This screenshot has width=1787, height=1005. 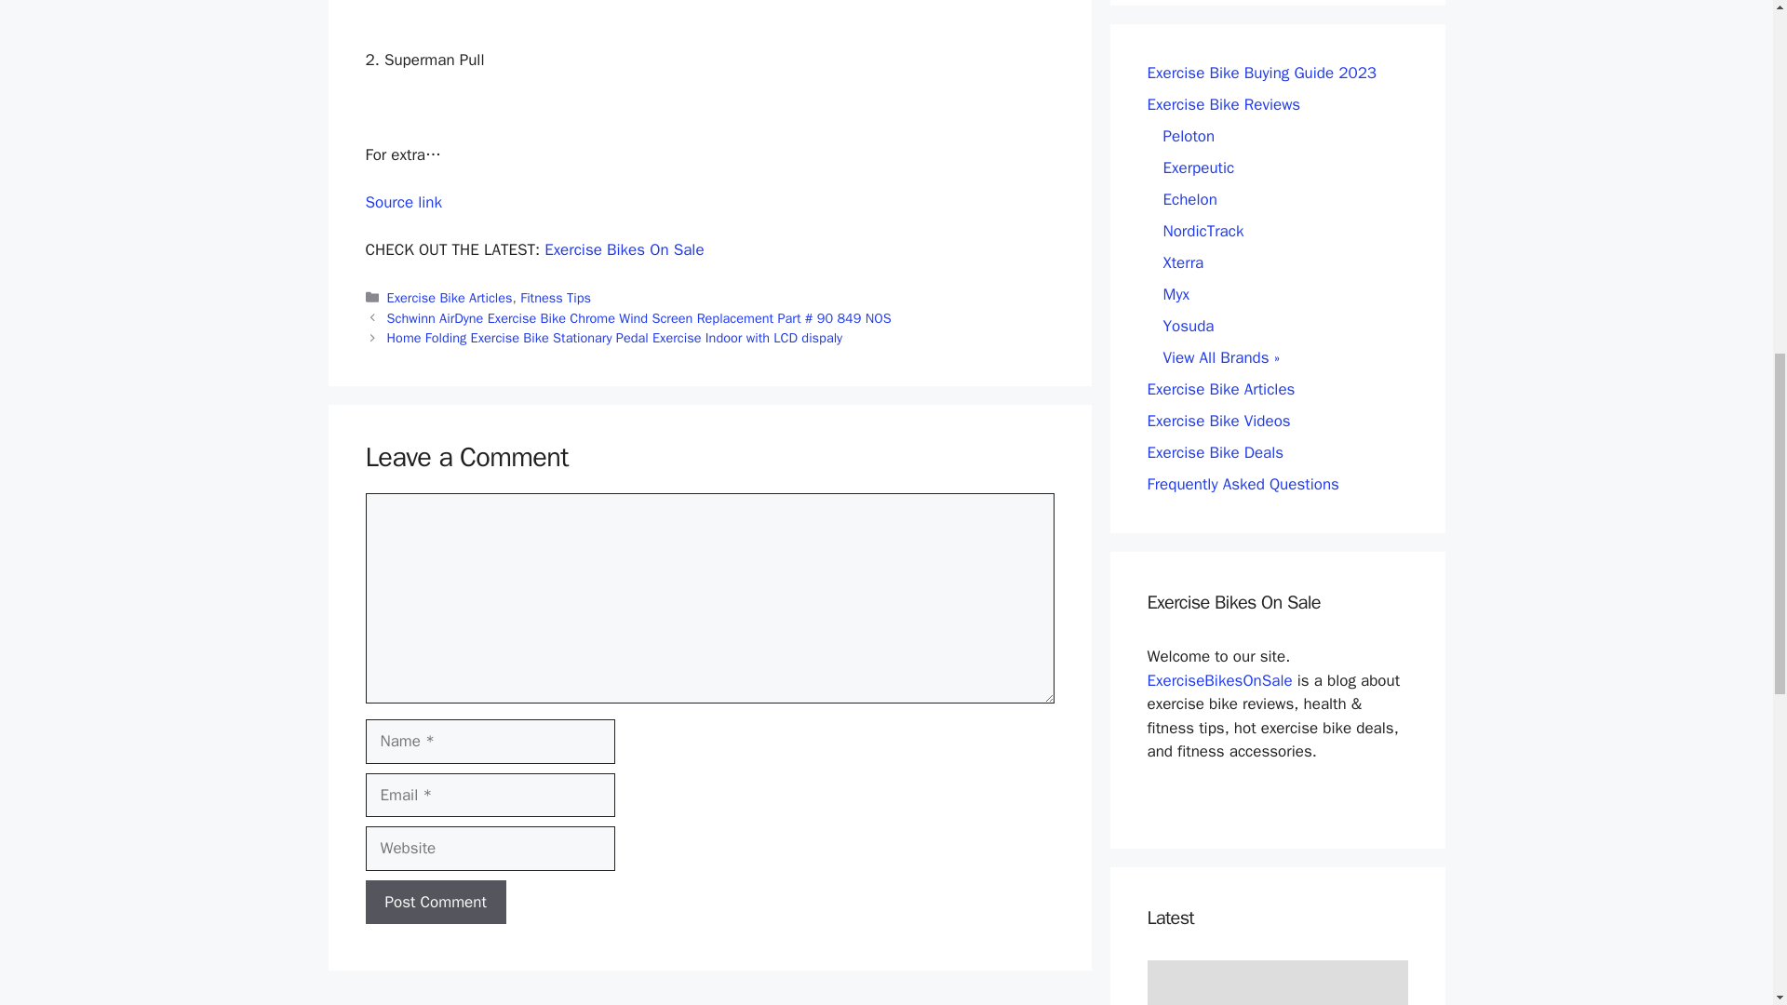 What do you see at coordinates (1243, 484) in the screenshot?
I see `Frequently Asked Questions` at bounding box center [1243, 484].